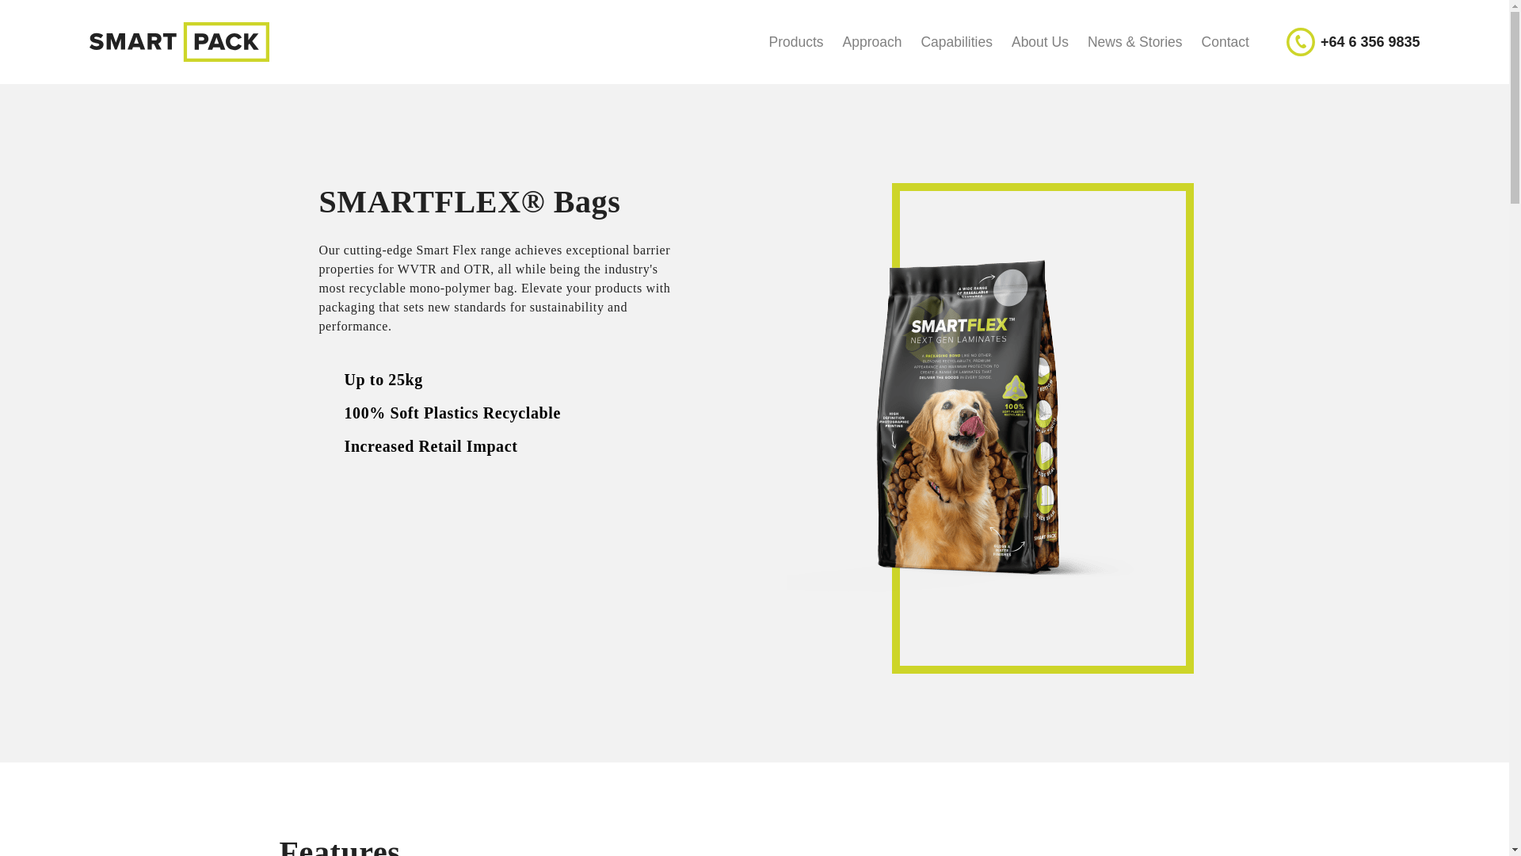  Describe the element at coordinates (1226, 41) in the screenshot. I see `Contact` at that location.